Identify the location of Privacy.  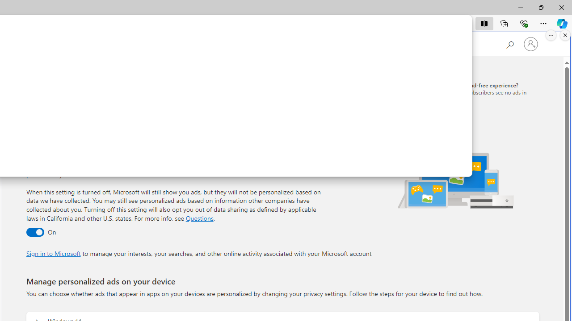
(50, 88).